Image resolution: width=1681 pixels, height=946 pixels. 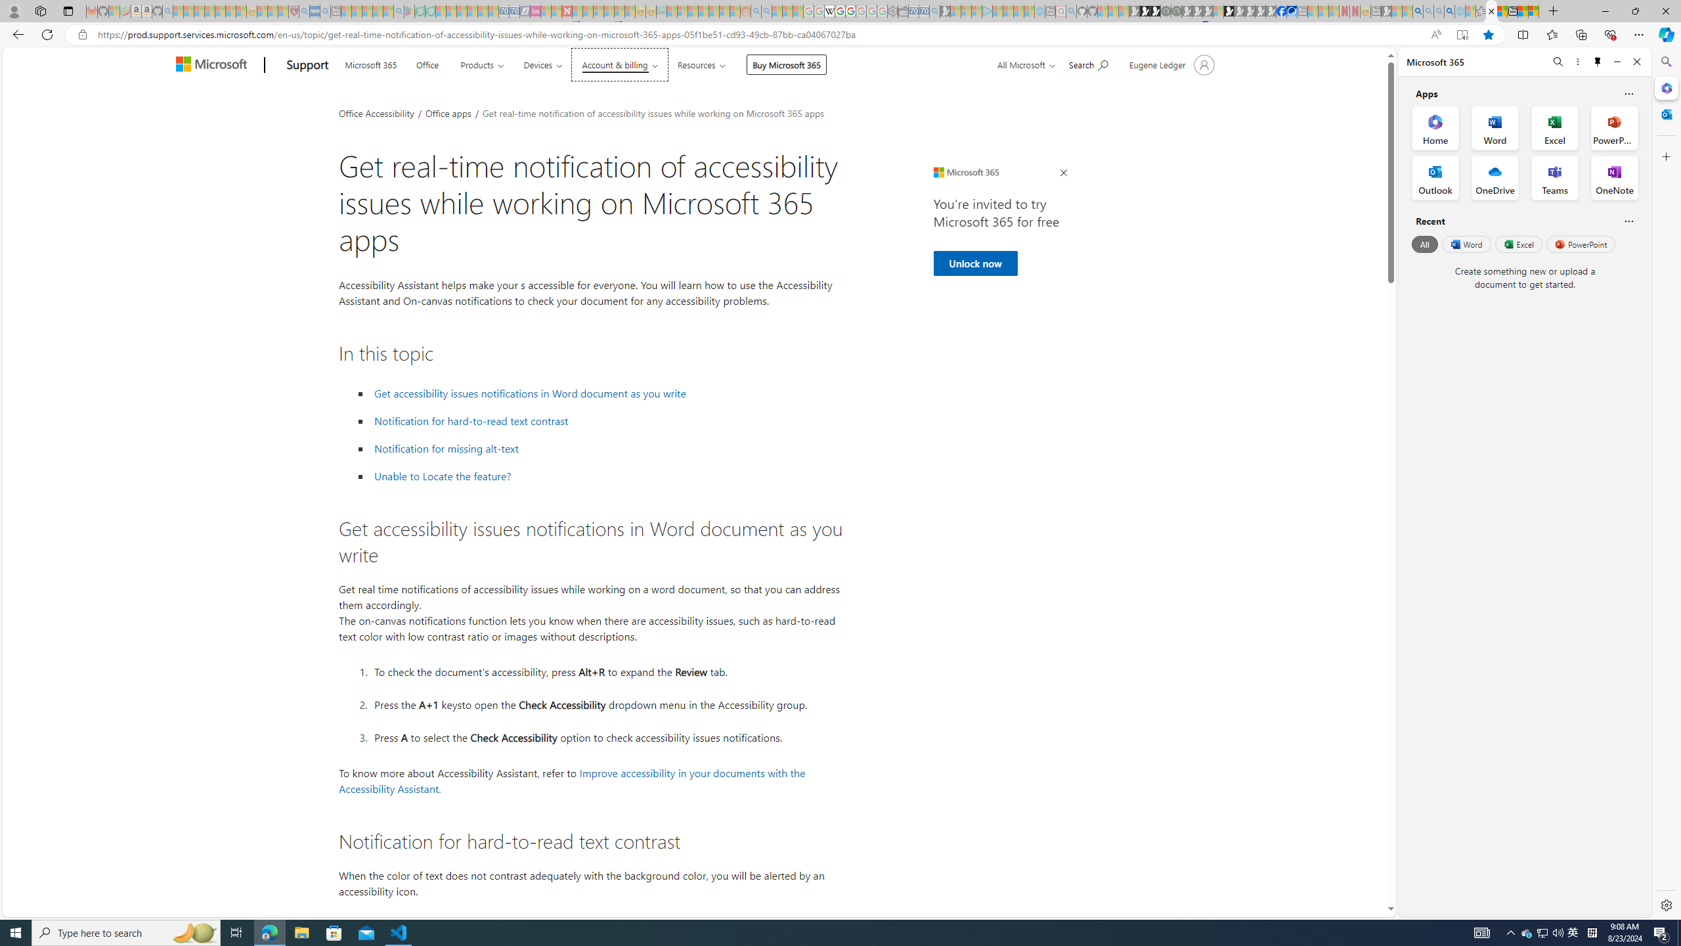 I want to click on New Report Confirms 2023 Was Record Hot | Watch - Sleeping, so click(x=221, y=11).